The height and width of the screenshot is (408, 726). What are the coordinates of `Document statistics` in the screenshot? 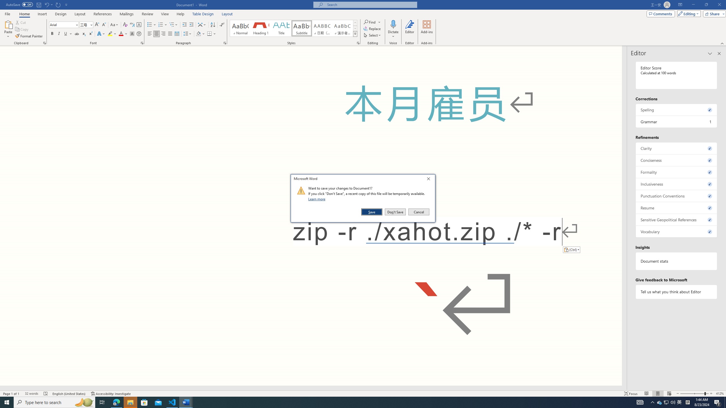 It's located at (677, 261).